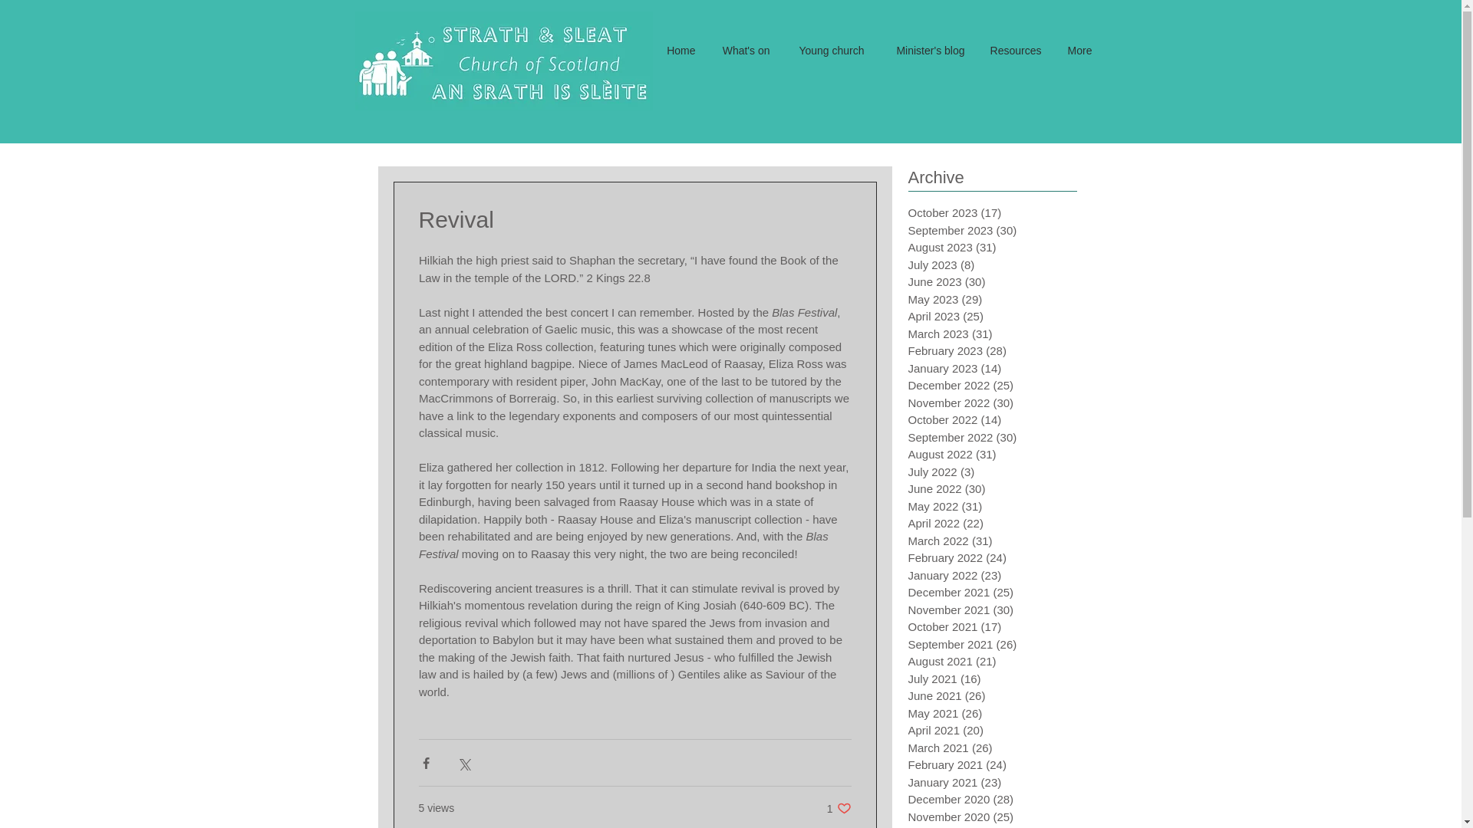  Describe the element at coordinates (926, 51) in the screenshot. I see `Minister's blog` at that location.